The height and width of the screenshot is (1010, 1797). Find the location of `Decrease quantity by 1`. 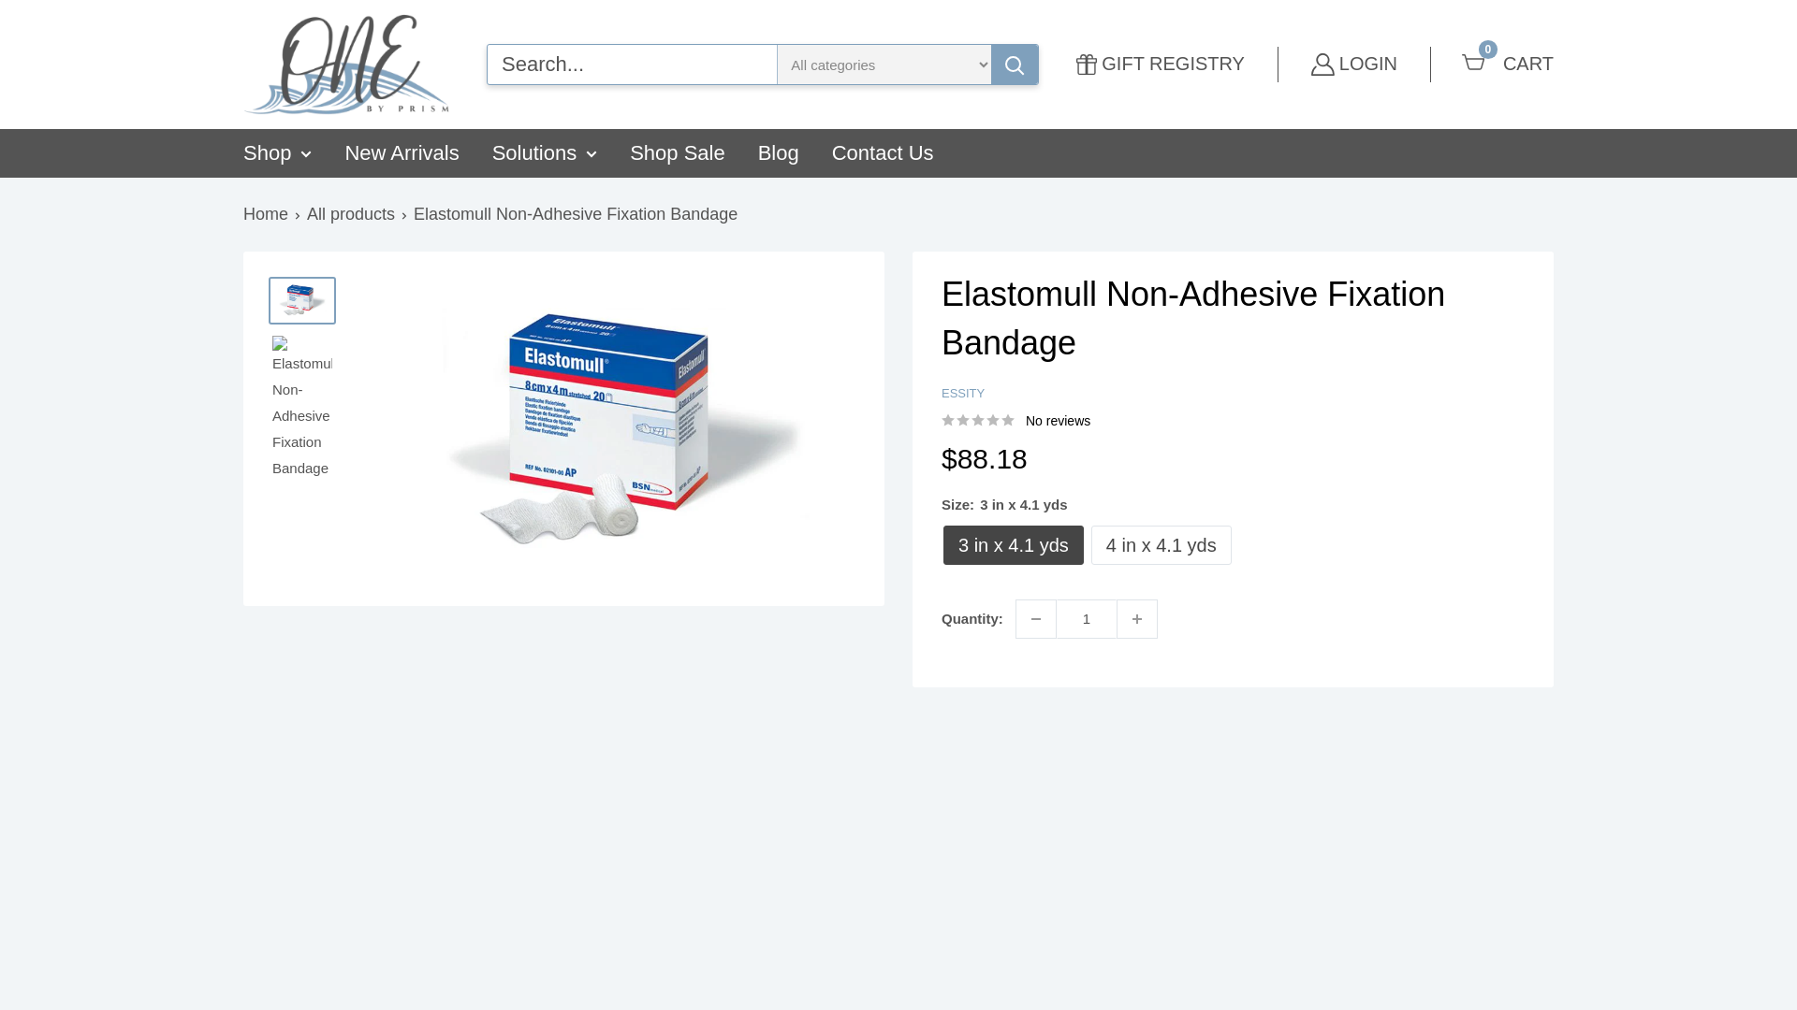

Decrease quantity by 1 is located at coordinates (1509, 64).